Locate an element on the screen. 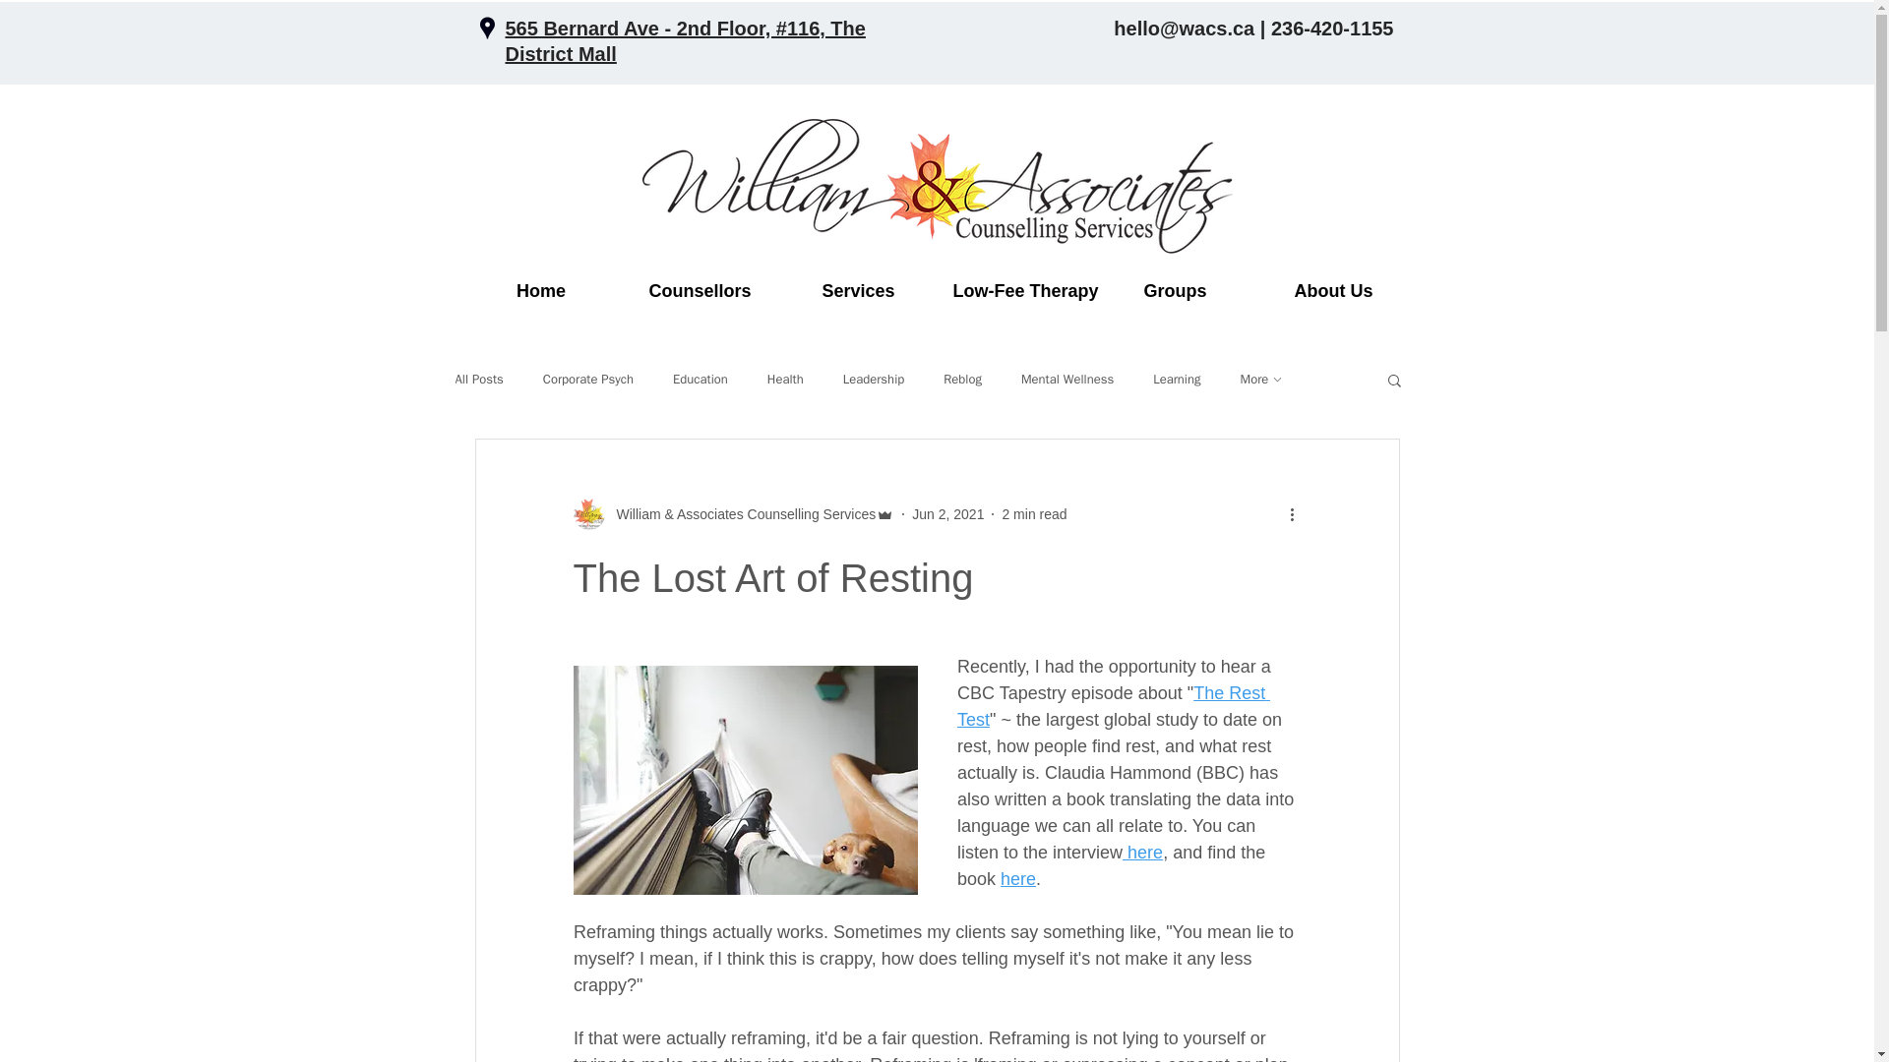 The width and height of the screenshot is (1889, 1062). Leadership is located at coordinates (874, 380).